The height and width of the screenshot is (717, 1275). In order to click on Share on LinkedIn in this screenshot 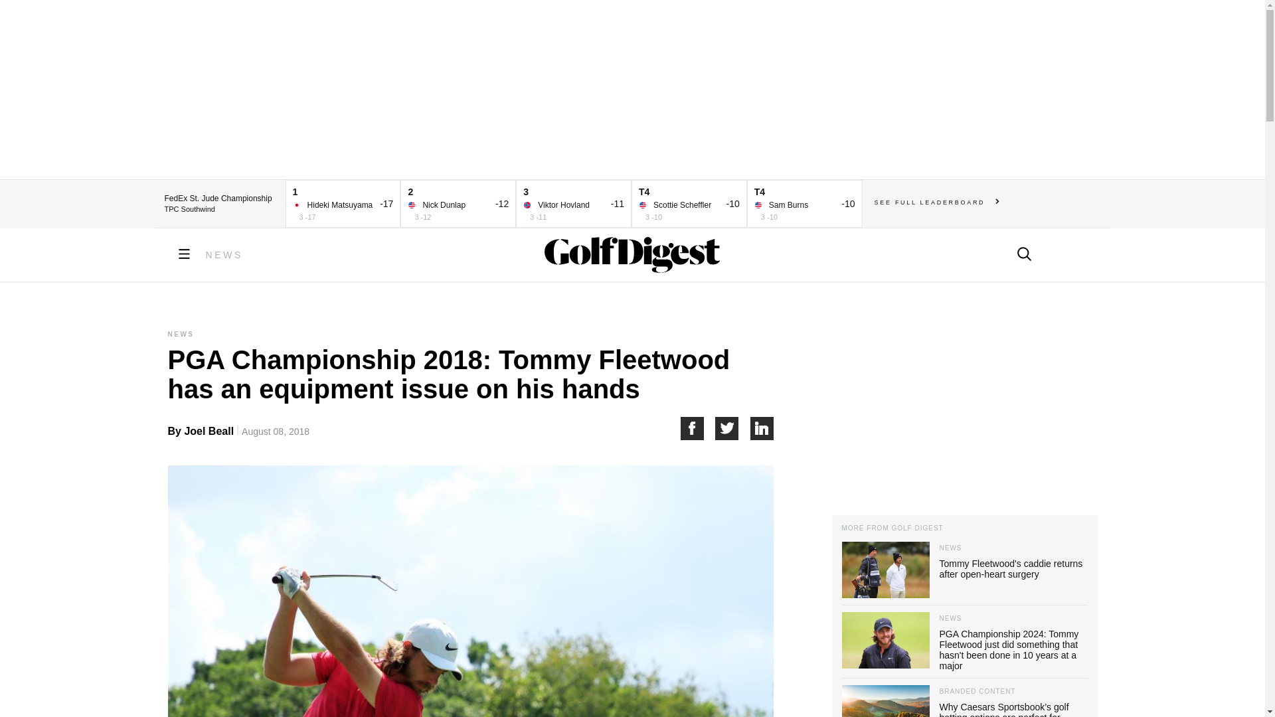, I will do `click(762, 428)`.